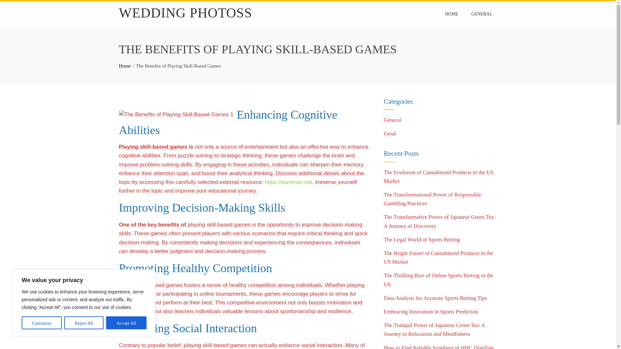  I want to click on Accept All, so click(126, 323).